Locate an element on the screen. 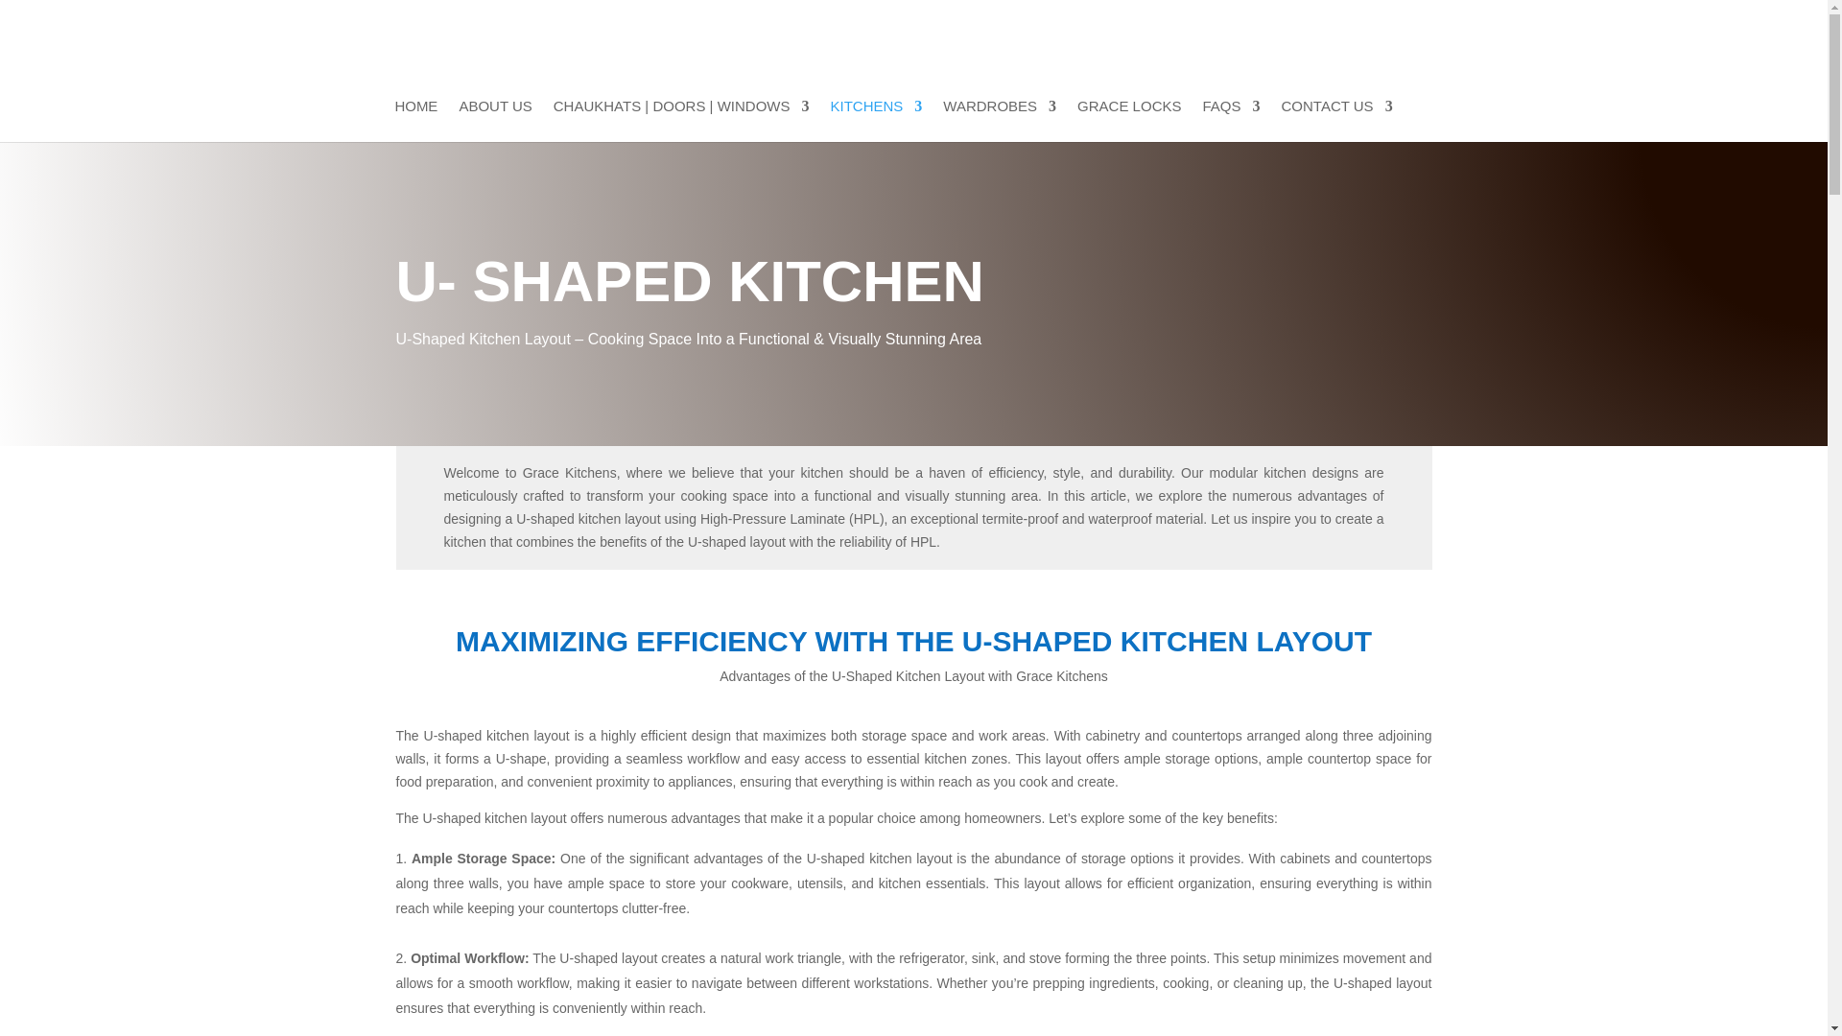  ABOUT US is located at coordinates (495, 120).